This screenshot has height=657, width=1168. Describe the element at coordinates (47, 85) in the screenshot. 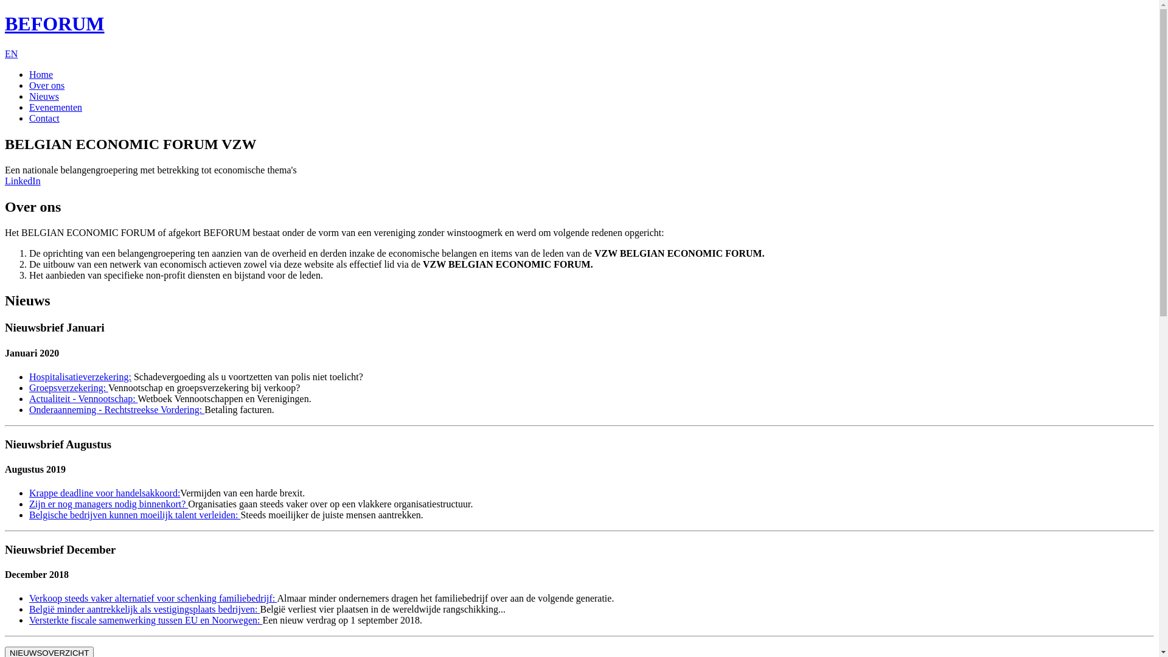

I see `Over ons` at that location.